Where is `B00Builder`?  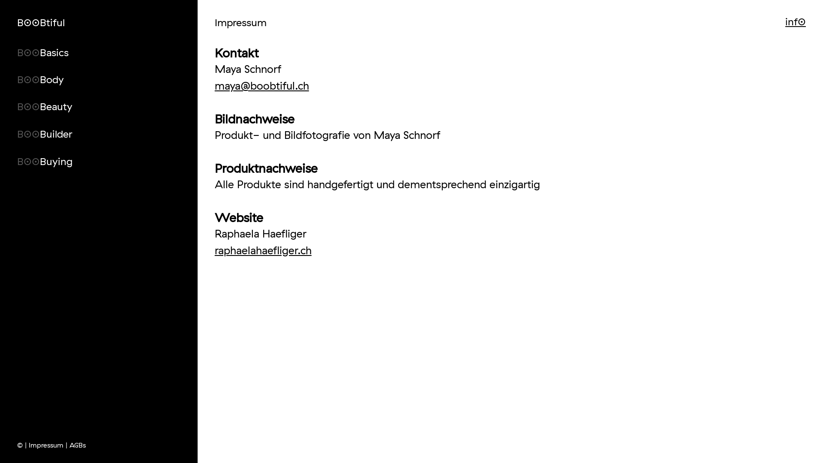 B00Builder is located at coordinates (107, 132).